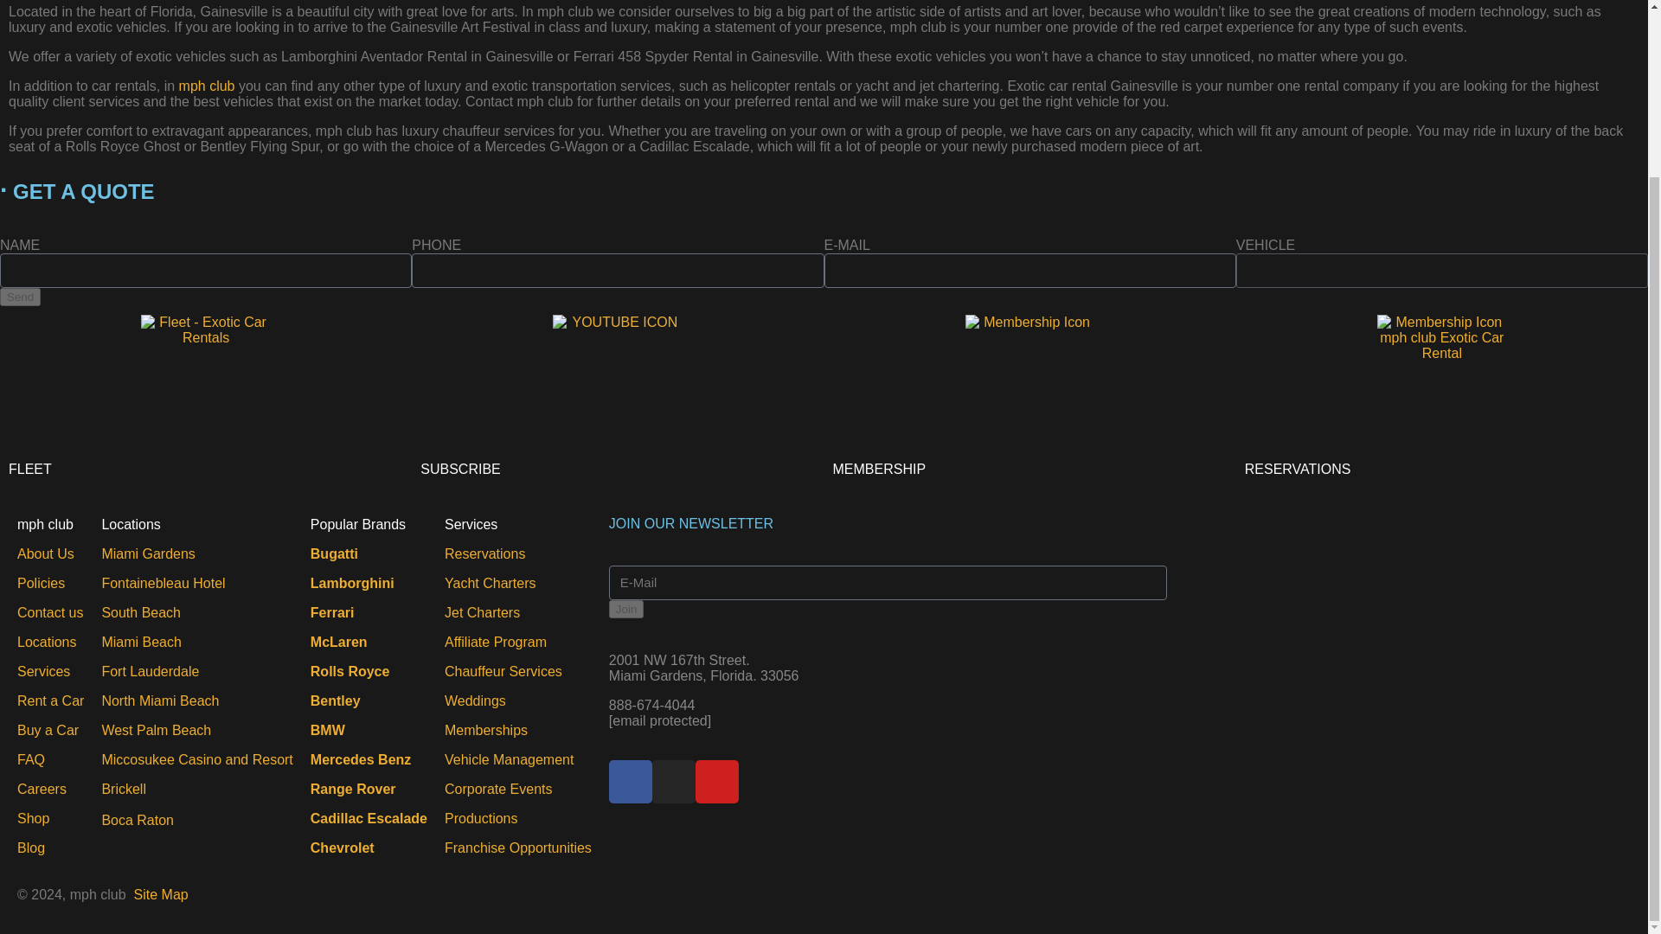  What do you see at coordinates (42, 789) in the screenshot?
I see `Careers` at bounding box center [42, 789].